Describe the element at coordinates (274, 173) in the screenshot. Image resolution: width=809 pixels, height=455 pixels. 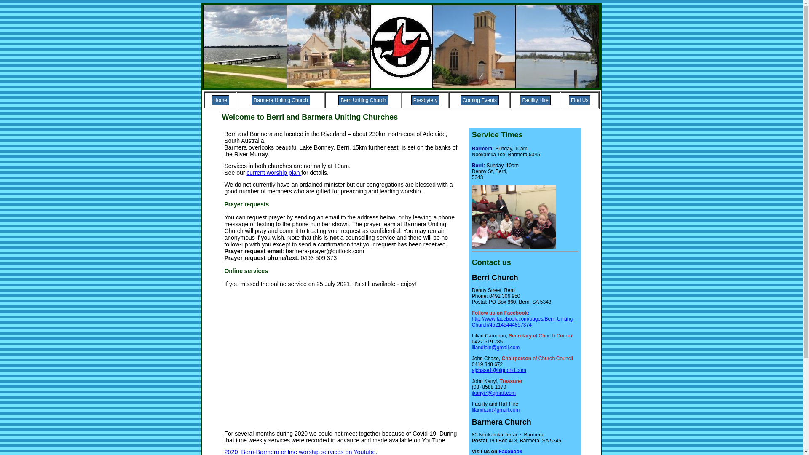
I see `current worship plan ` at that location.